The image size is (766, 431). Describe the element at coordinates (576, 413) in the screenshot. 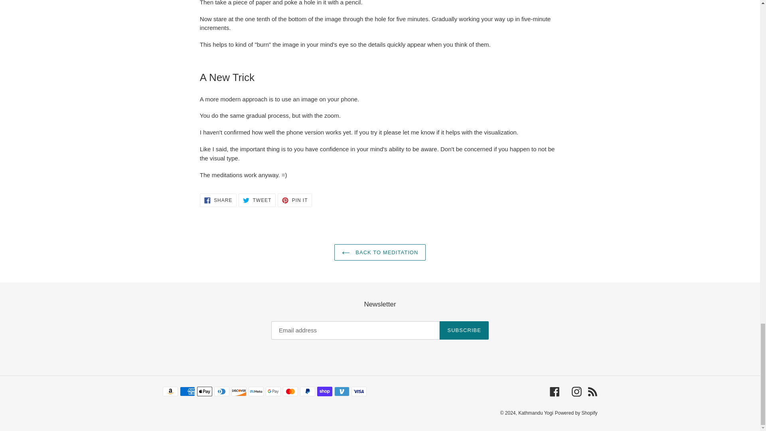

I see `Kathmandu Yogi` at that location.